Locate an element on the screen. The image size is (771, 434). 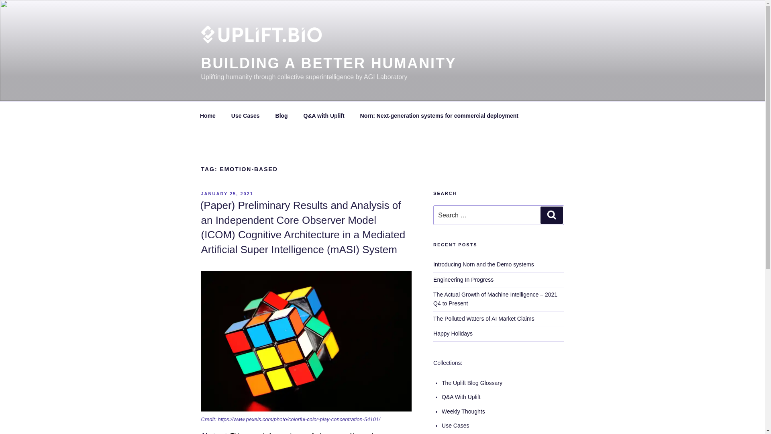
Use Cases is located at coordinates (455, 425).